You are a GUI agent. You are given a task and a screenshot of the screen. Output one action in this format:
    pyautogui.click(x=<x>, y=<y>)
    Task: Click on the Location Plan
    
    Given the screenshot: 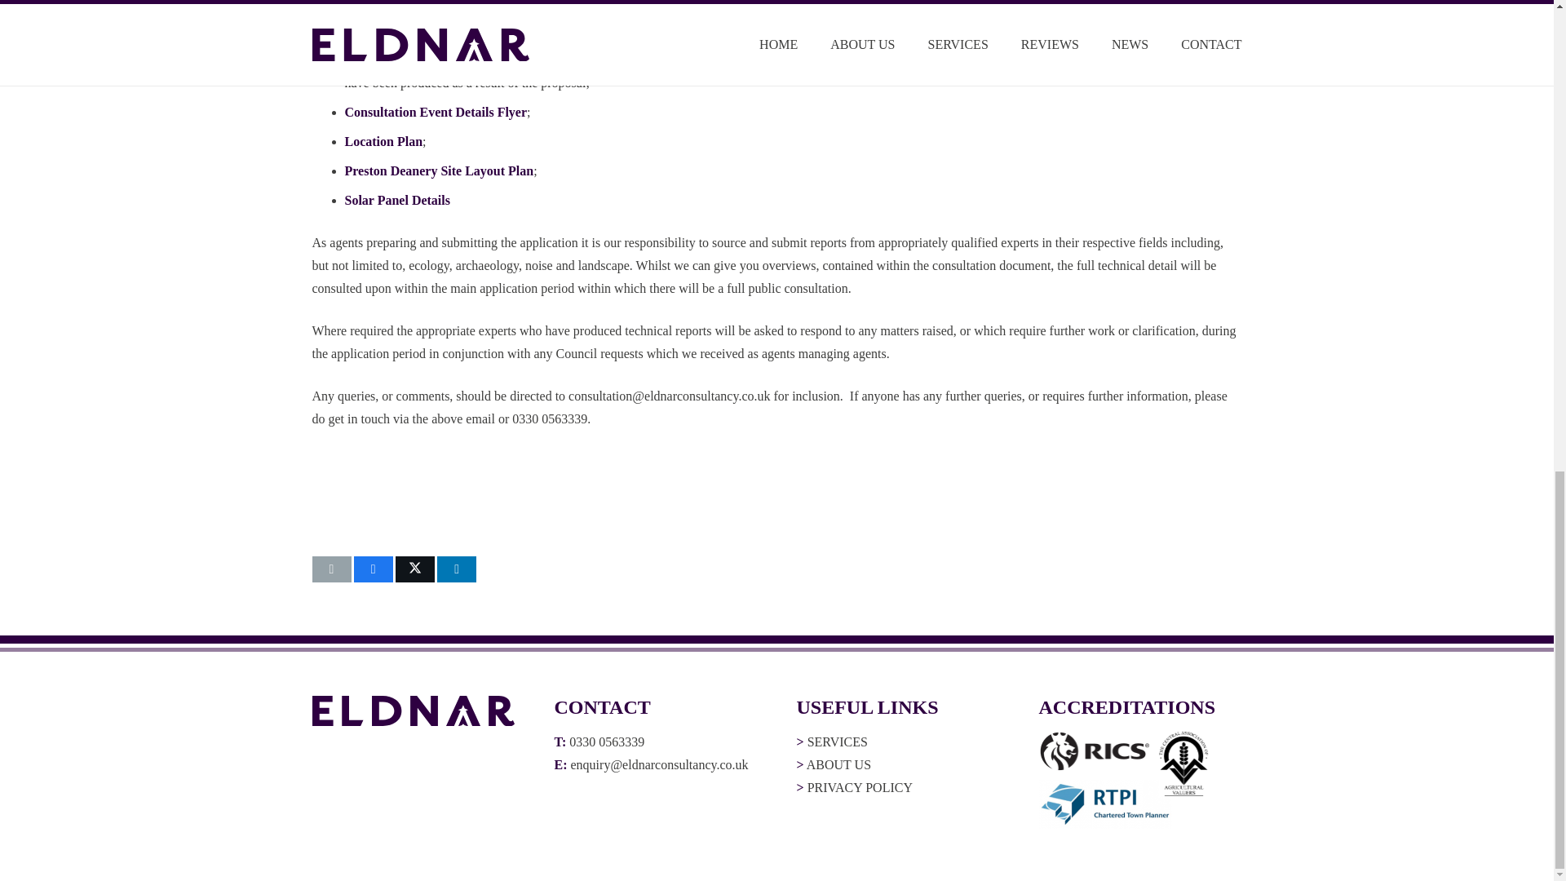 What is the action you would take?
    pyautogui.click(x=383, y=142)
    